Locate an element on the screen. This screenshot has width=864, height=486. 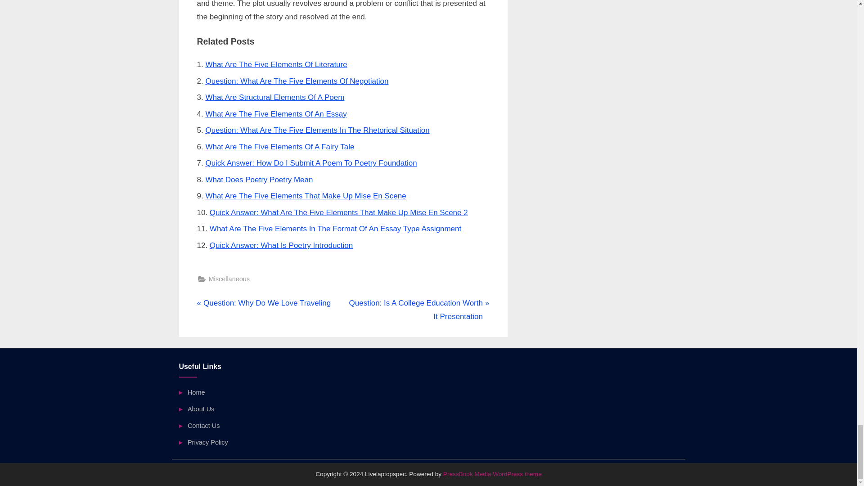
What Are The Five Elements Of A Fairy Tale is located at coordinates (280, 147).